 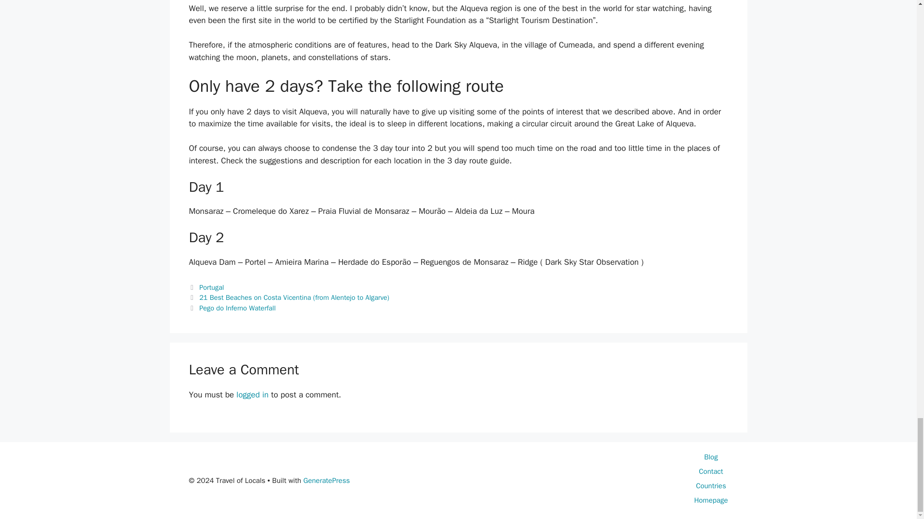 I want to click on Pego do Inferno Waterfall, so click(x=237, y=308).